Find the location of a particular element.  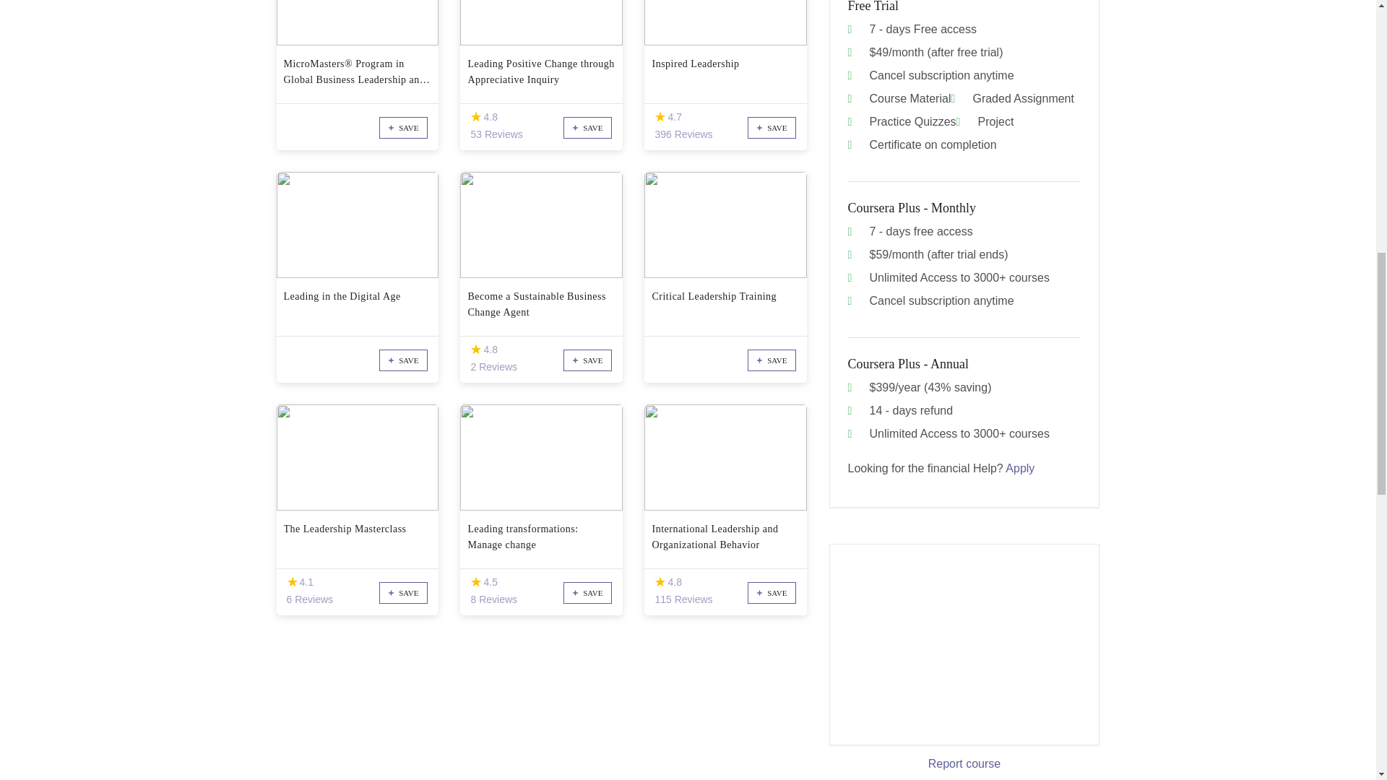

4.1 is located at coordinates (292, 582).